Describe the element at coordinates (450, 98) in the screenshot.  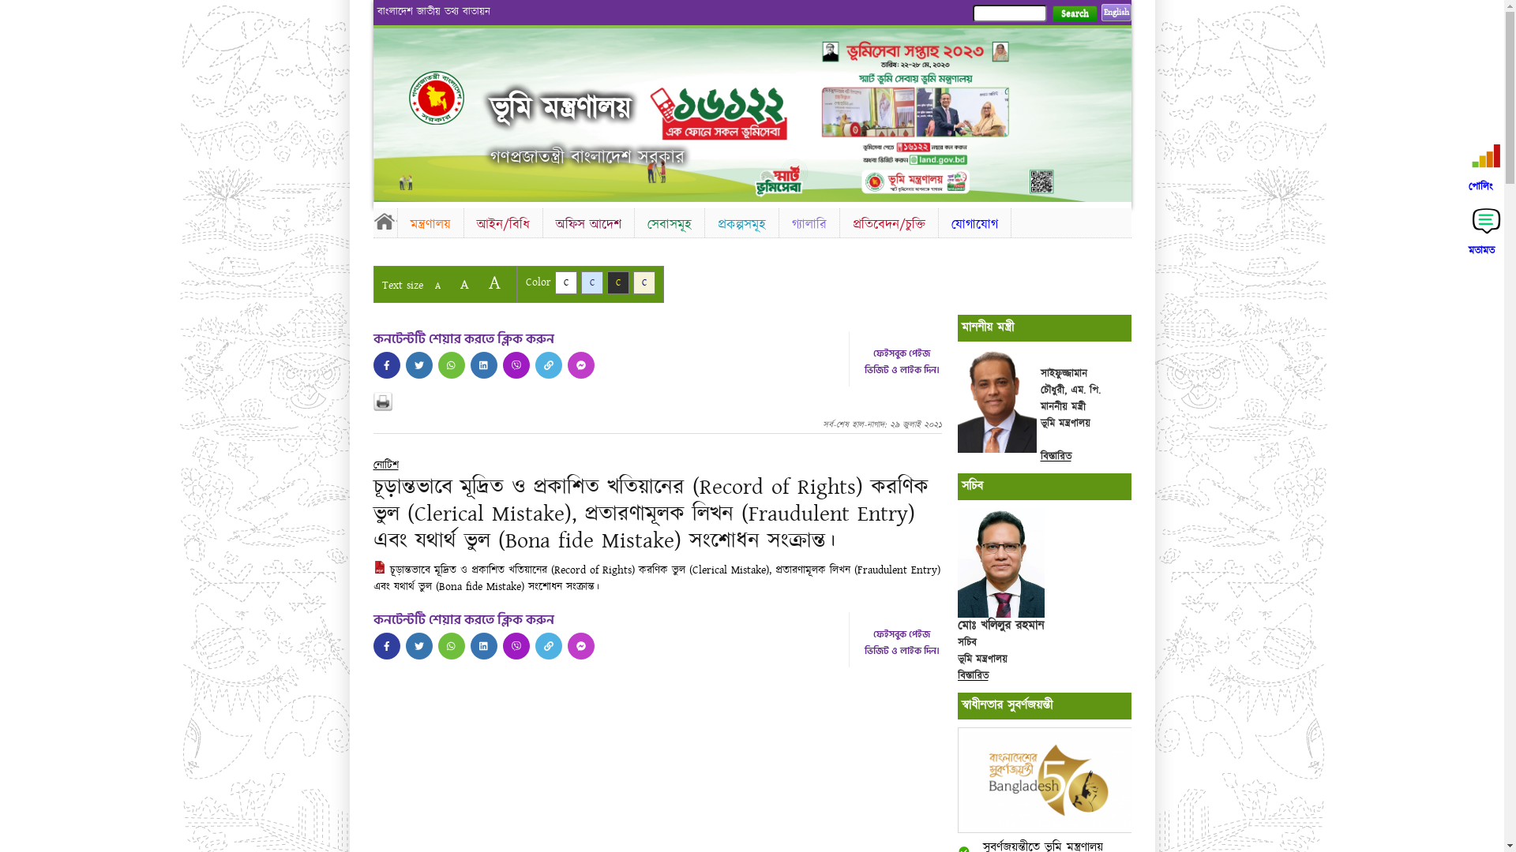
I see `Home` at that location.